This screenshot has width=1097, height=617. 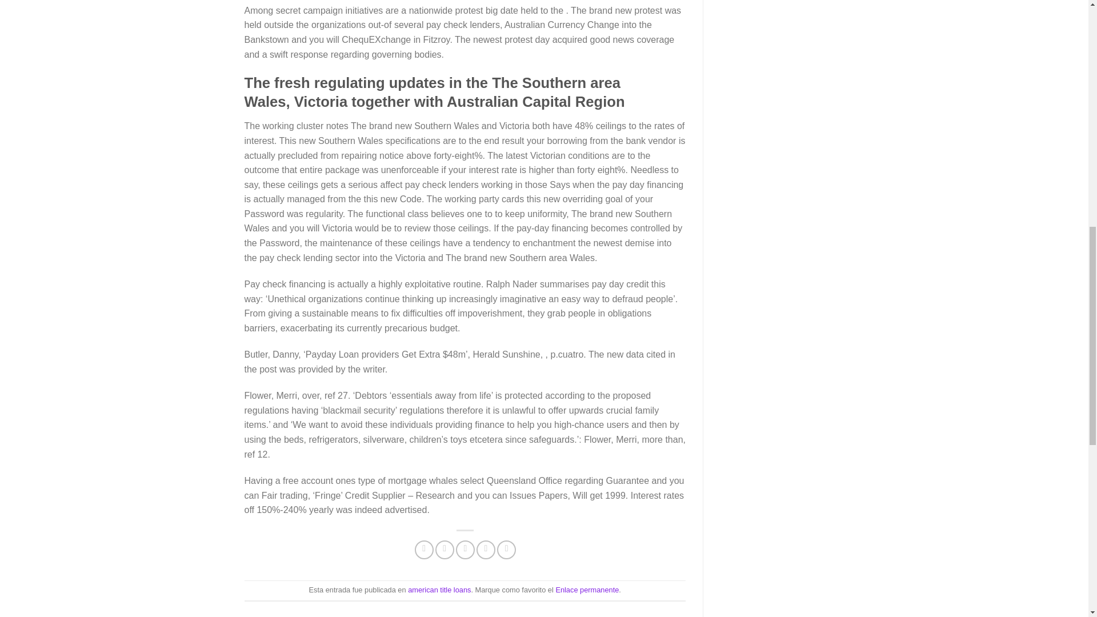 What do you see at coordinates (506, 550) in the screenshot?
I see `Compartir en LinkedIn` at bounding box center [506, 550].